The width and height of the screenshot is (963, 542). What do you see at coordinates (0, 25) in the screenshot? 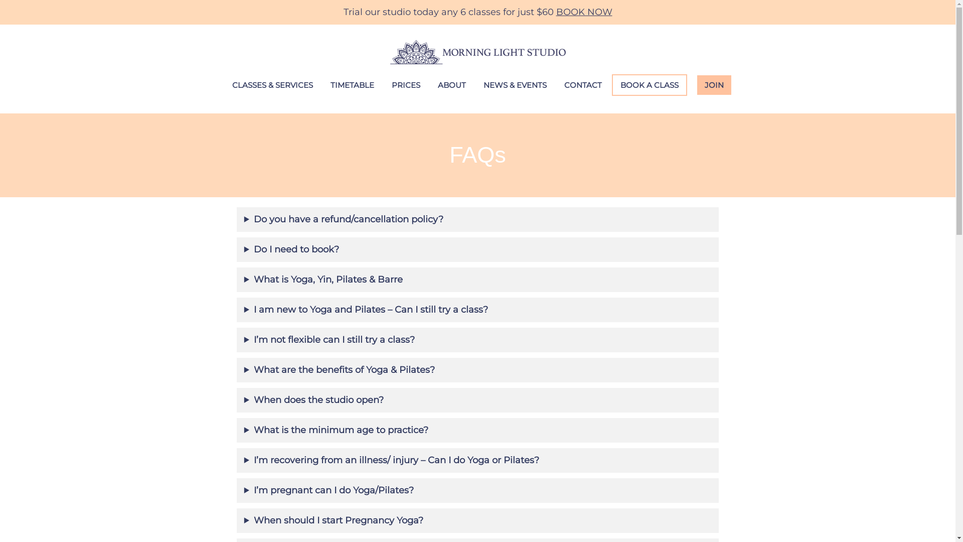
I see `Skip to primary navigation` at bounding box center [0, 25].